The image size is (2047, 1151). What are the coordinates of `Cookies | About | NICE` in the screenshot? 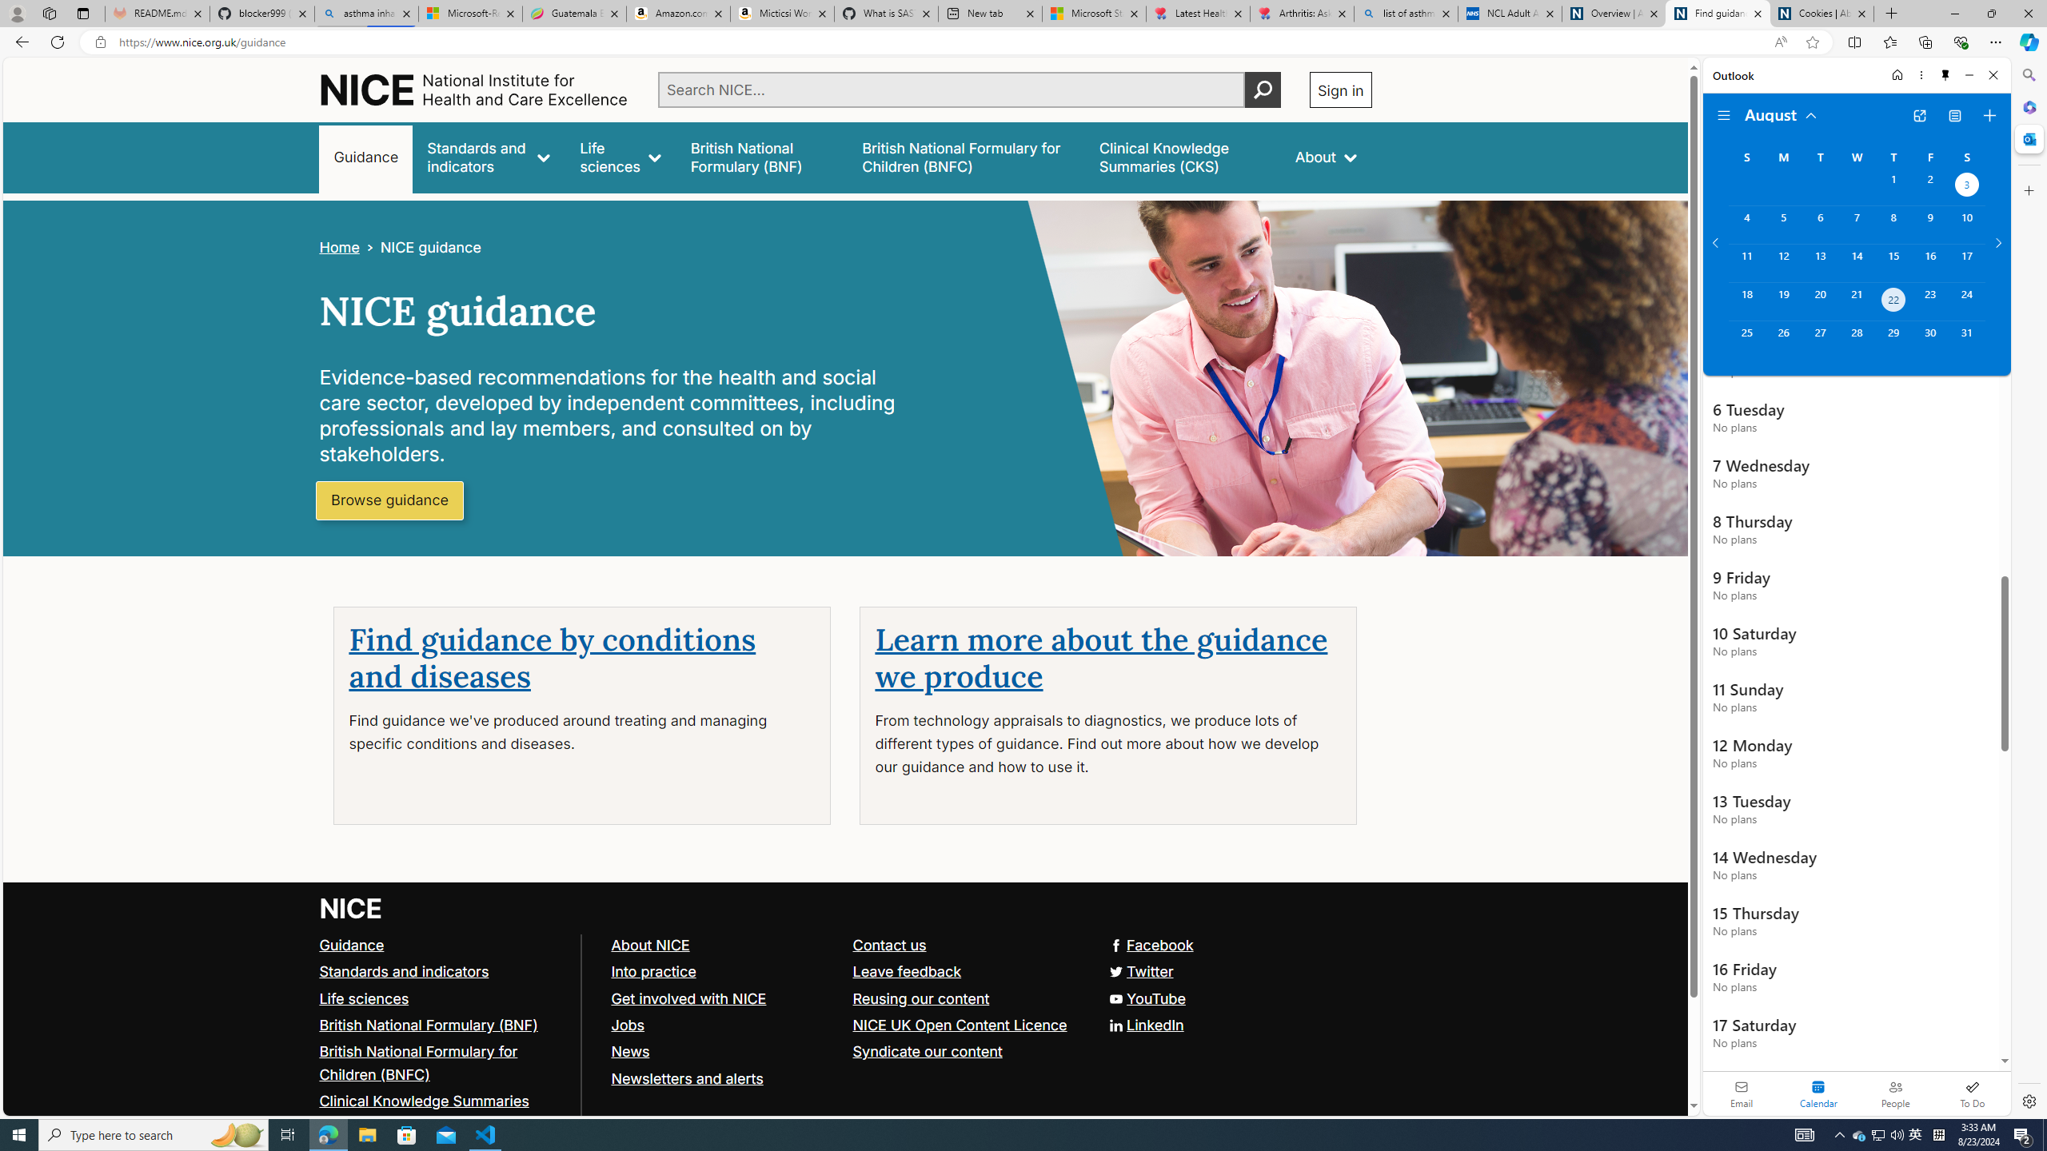 It's located at (1822, 14).